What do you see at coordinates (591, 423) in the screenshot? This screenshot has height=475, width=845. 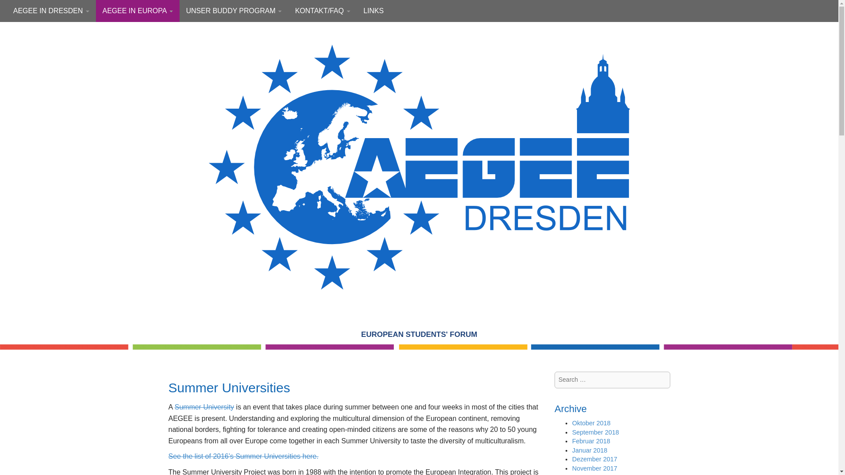 I see `Oktober 2018` at bounding box center [591, 423].